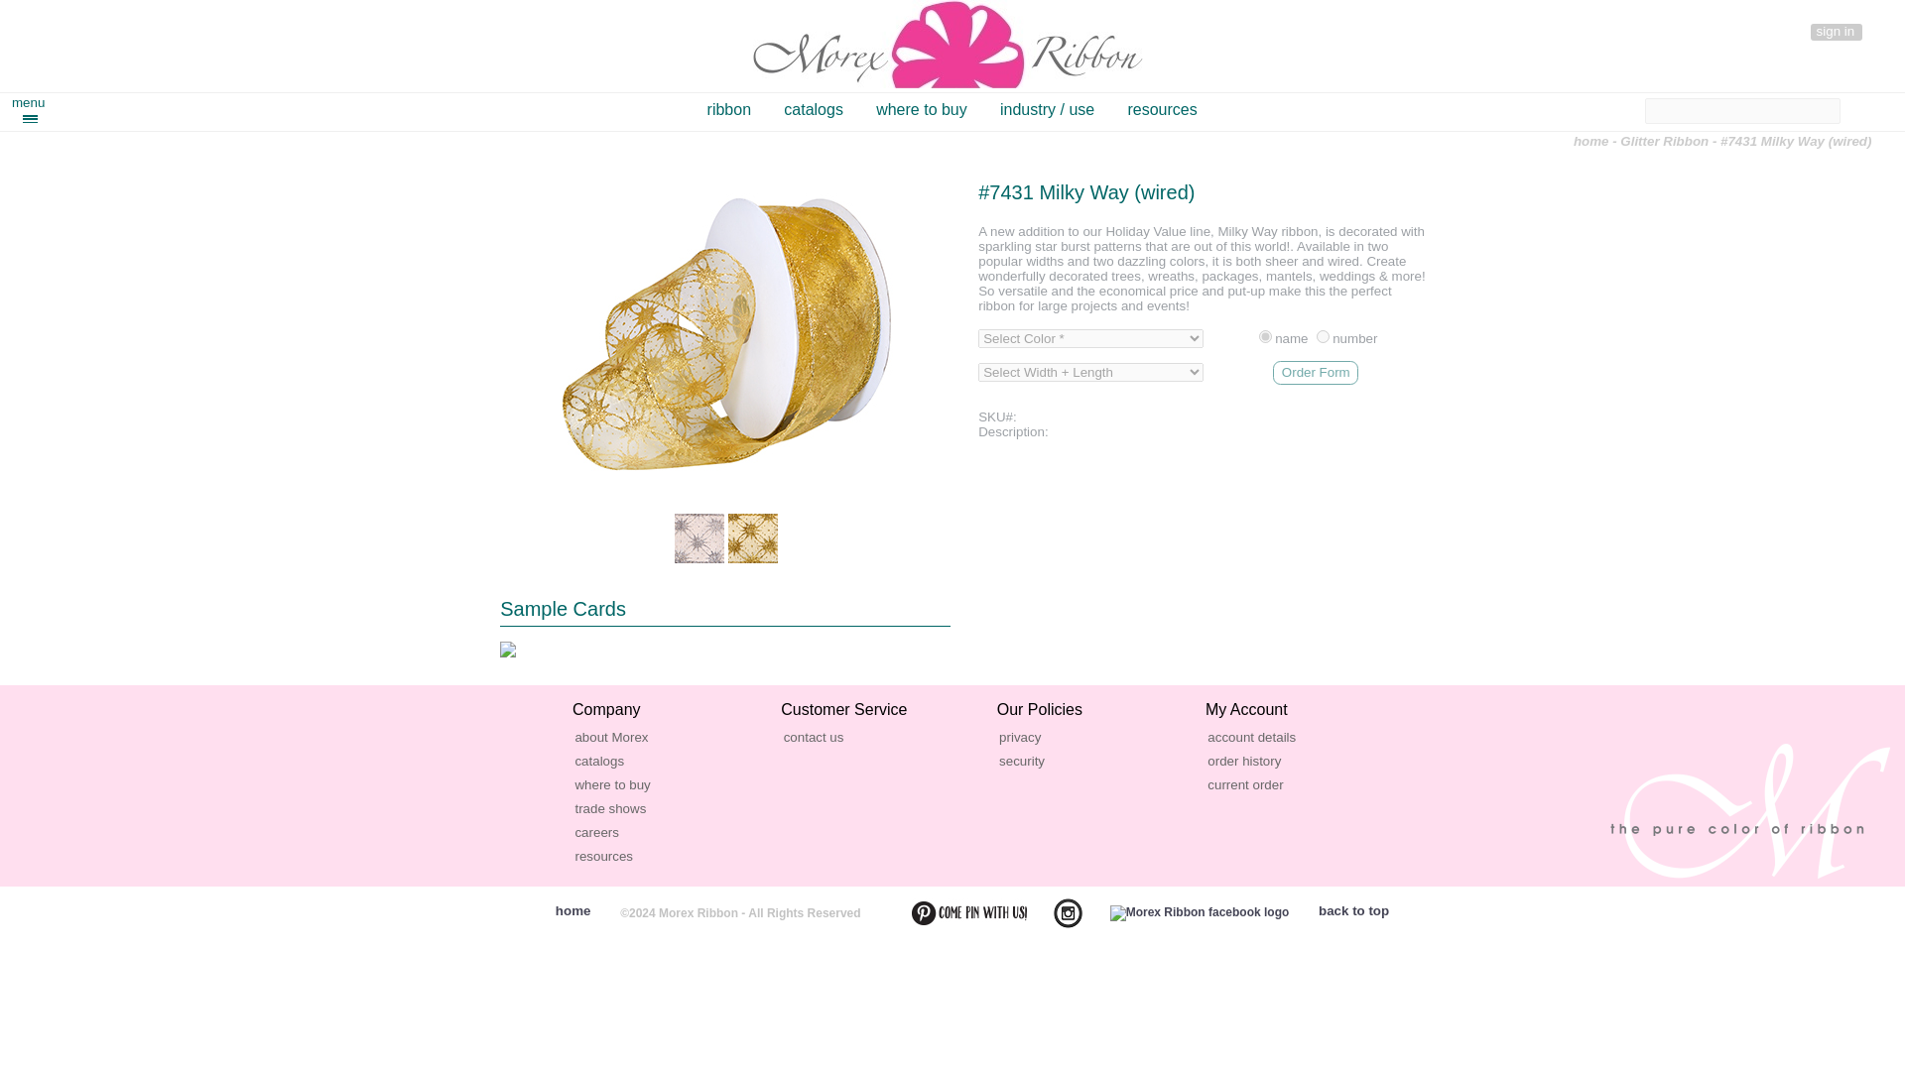 The image size is (1905, 1071). I want to click on sign in, so click(1837, 32).